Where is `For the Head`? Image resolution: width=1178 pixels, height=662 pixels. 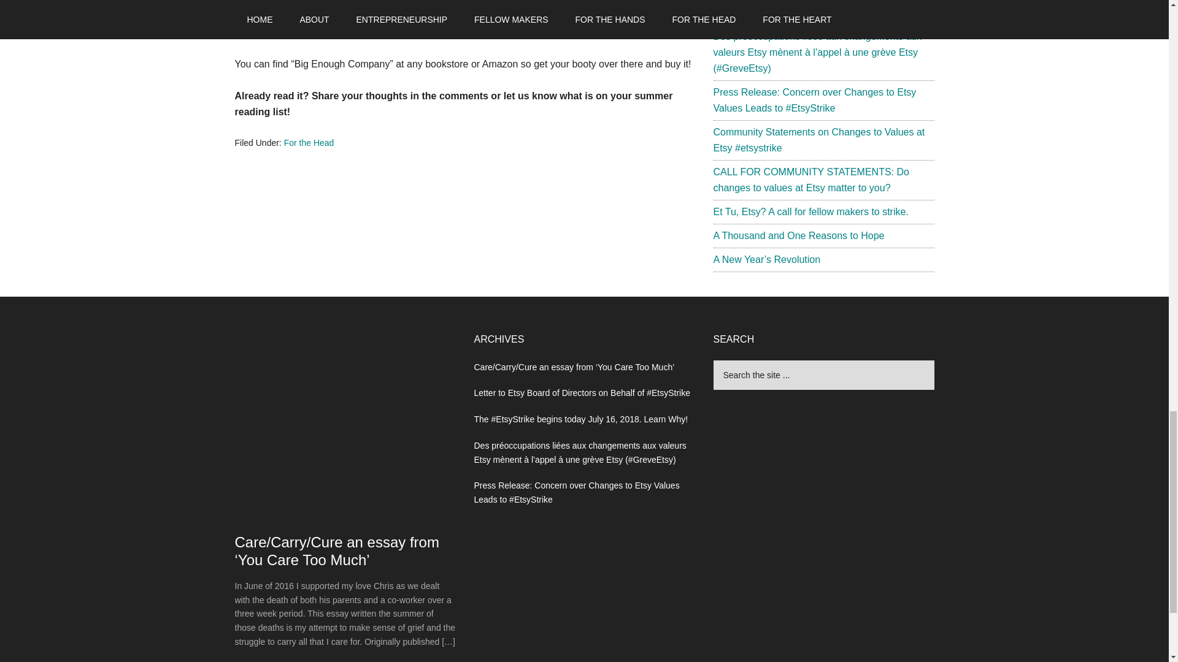 For the Head is located at coordinates (309, 142).